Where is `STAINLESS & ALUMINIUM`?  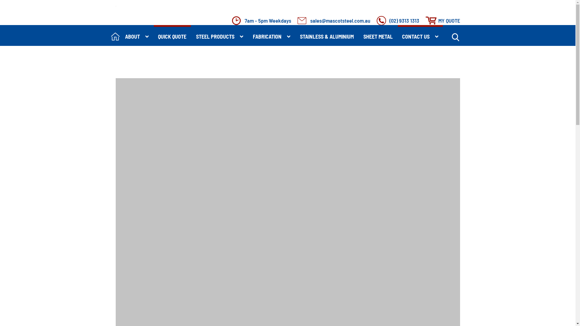 STAINLESS & ALUMINIUM is located at coordinates (327, 36).